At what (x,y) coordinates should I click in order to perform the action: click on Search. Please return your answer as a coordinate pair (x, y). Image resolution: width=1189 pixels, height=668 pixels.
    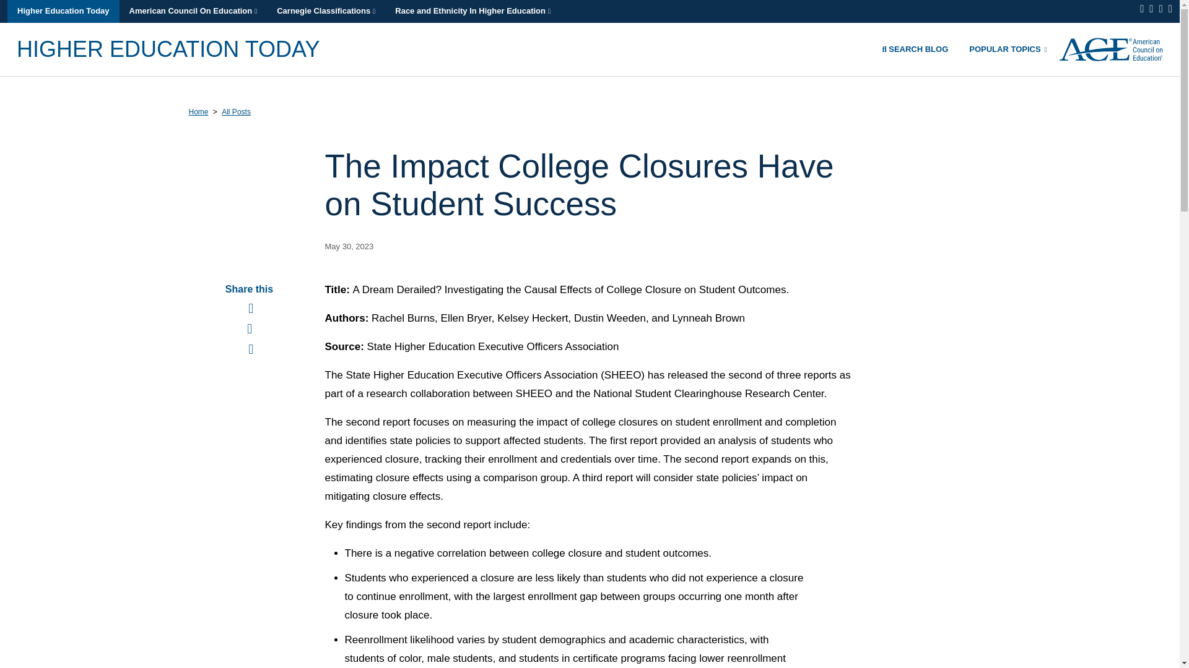
    Looking at the image, I should click on (918, 48).